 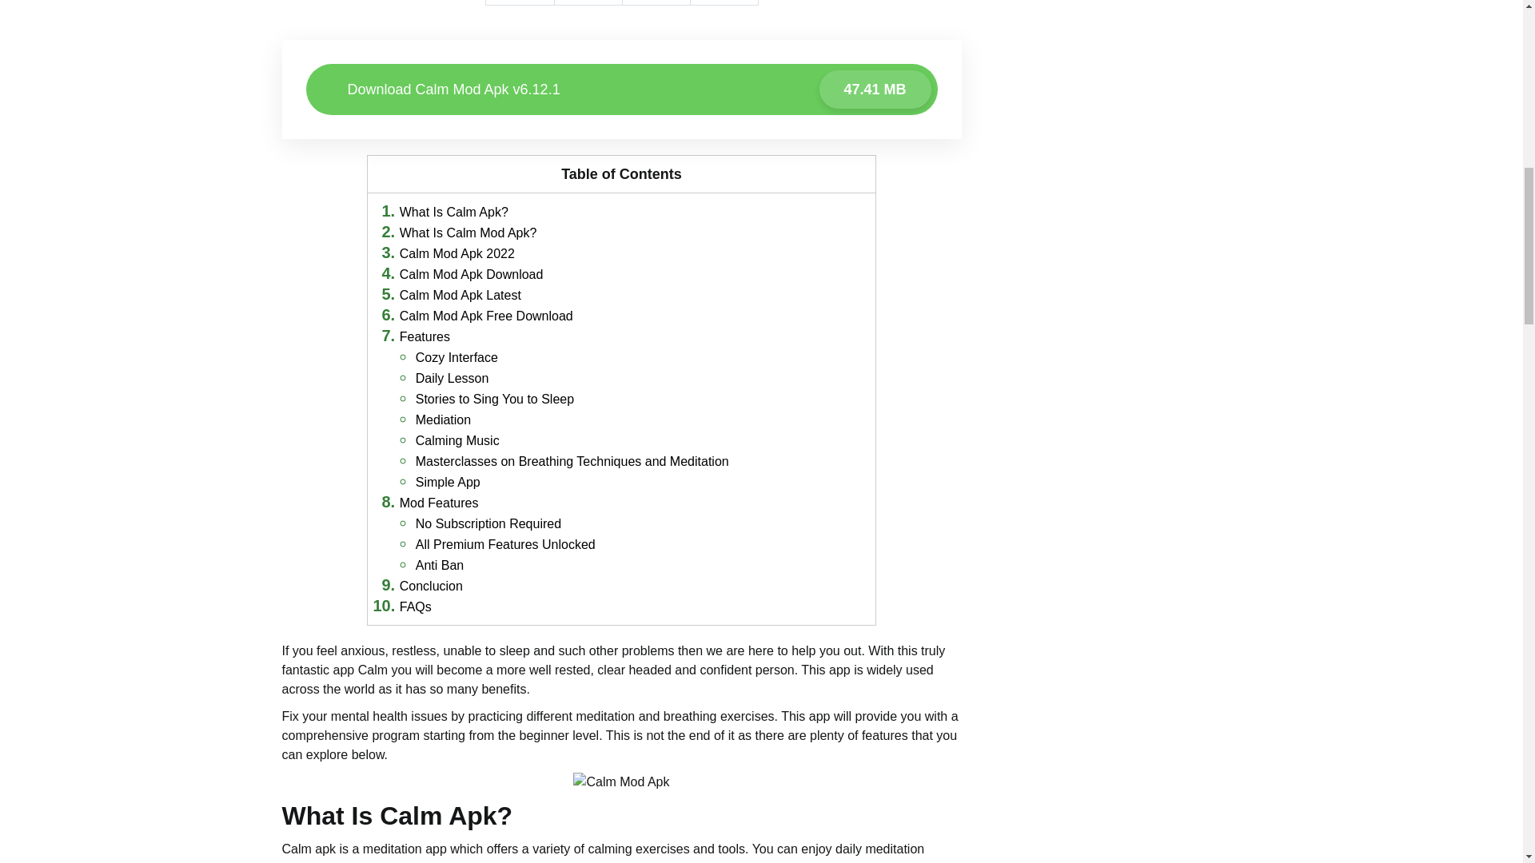 What do you see at coordinates (587, 2) in the screenshot?
I see `Tweet this` at bounding box center [587, 2].